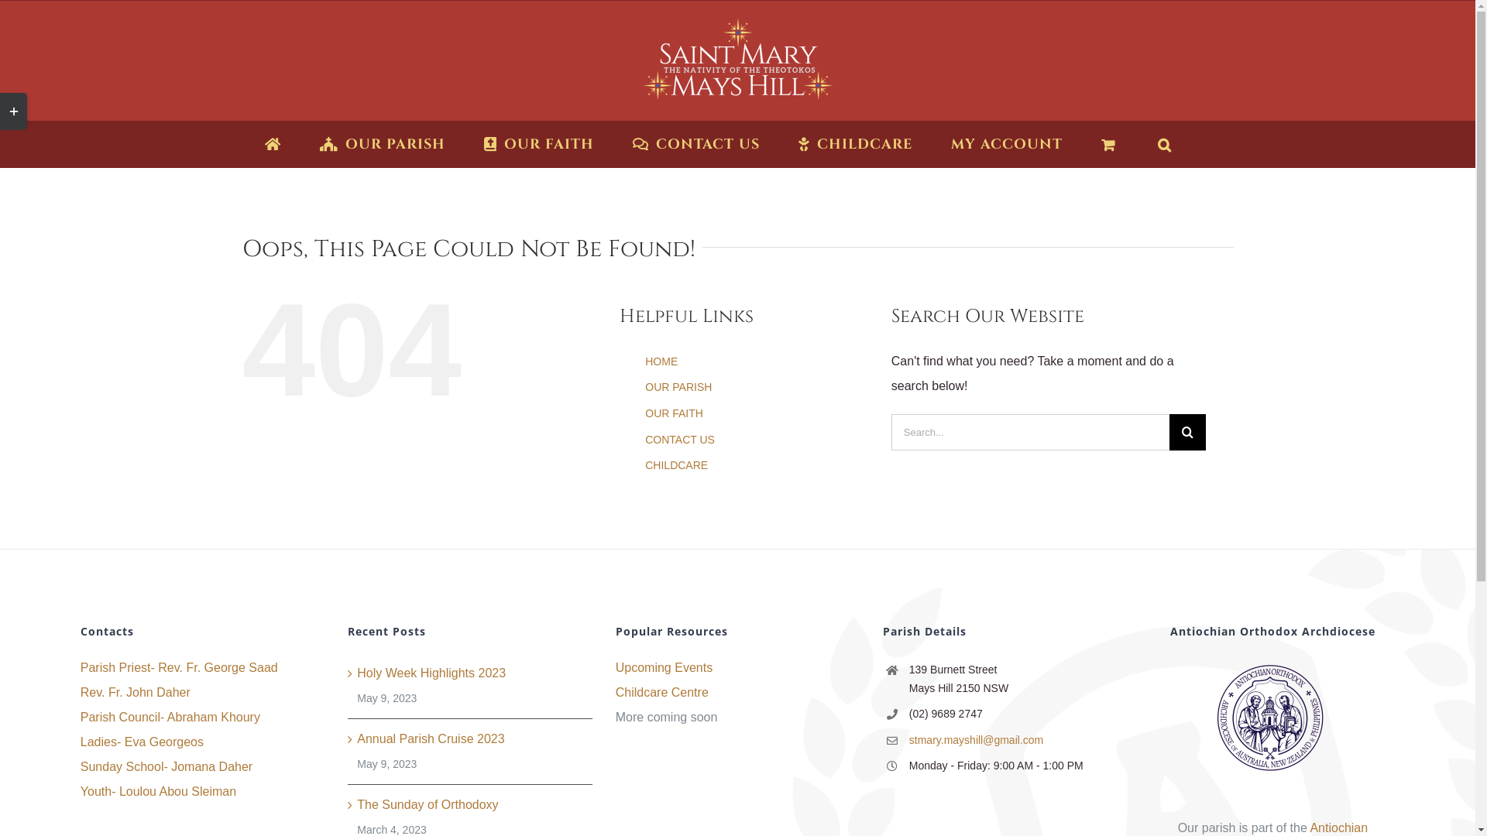  What do you see at coordinates (855, 144) in the screenshot?
I see `CHILDCARE` at bounding box center [855, 144].